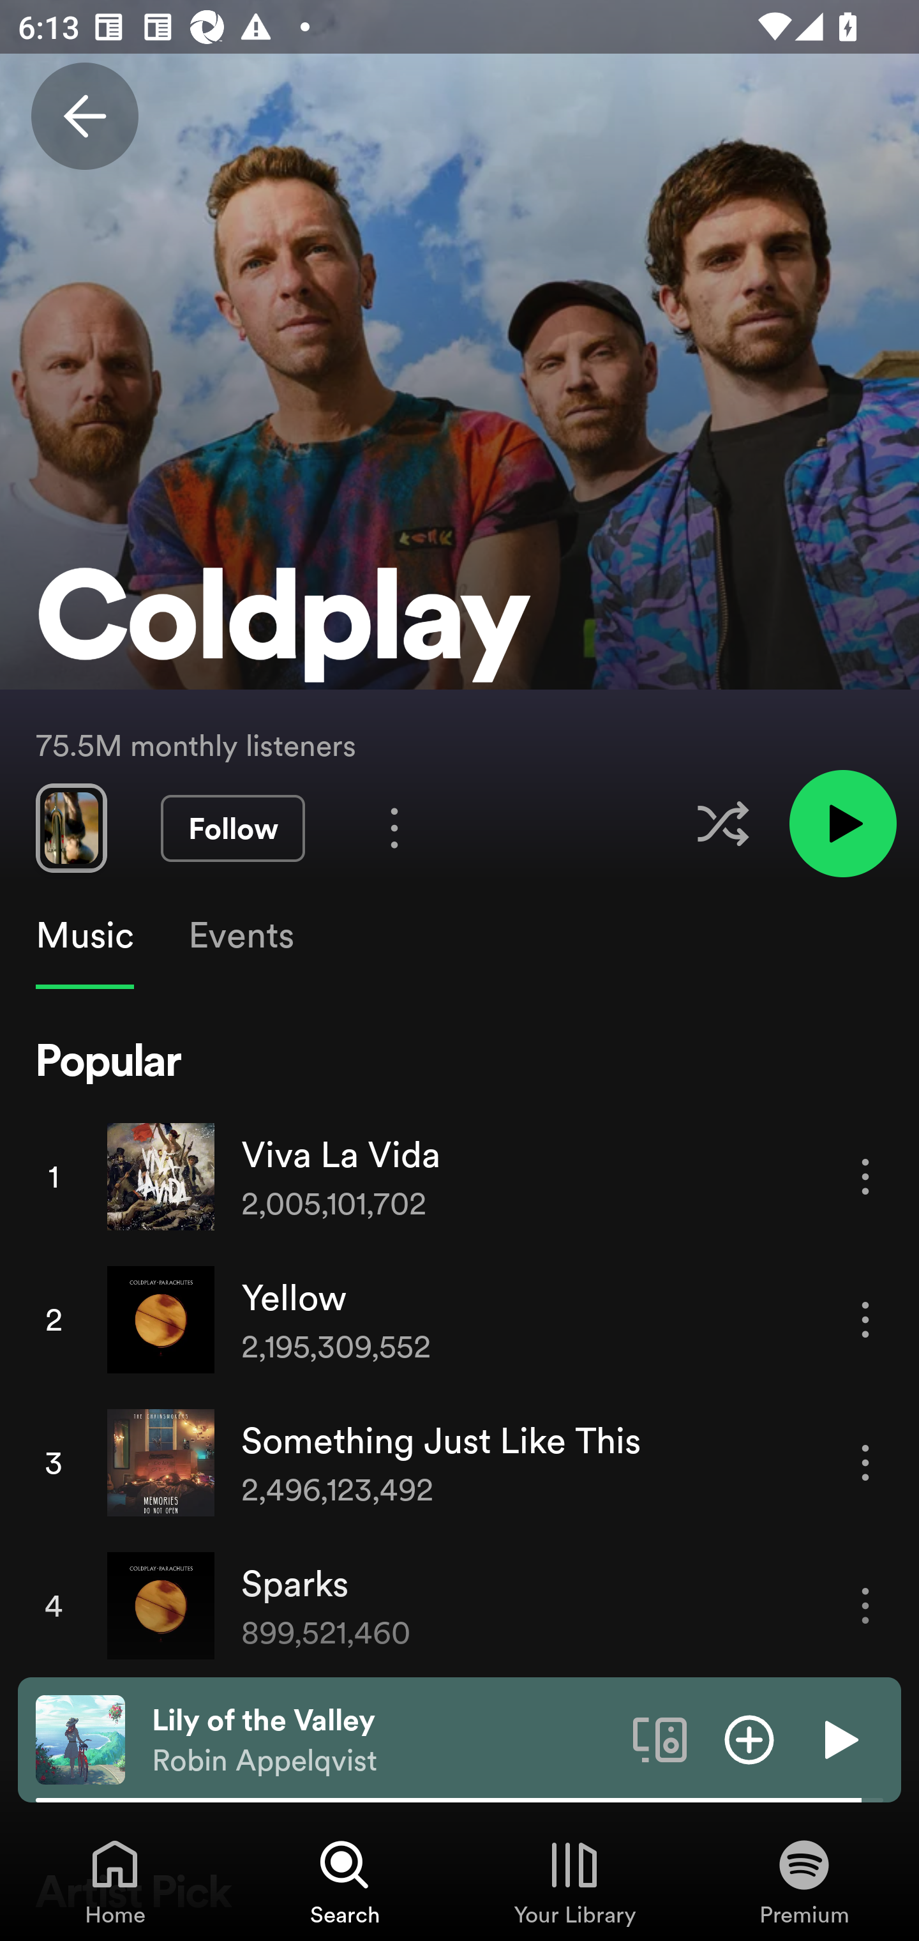  I want to click on More options for song Something Just Like This, so click(865, 1462).